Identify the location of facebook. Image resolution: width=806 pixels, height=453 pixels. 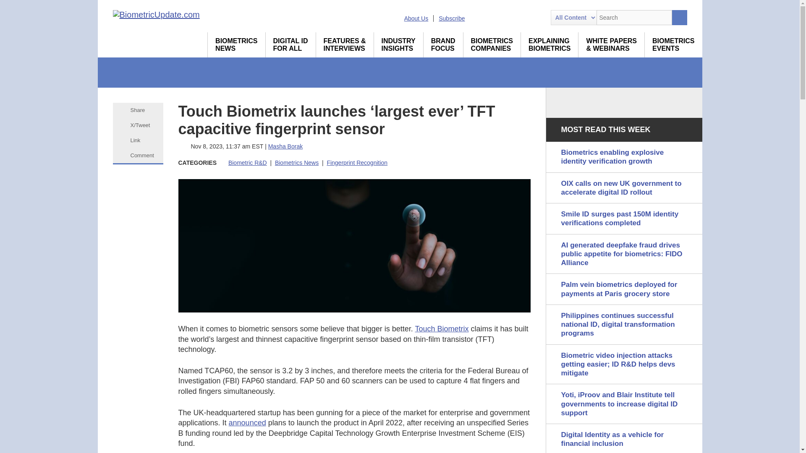
(416, 18).